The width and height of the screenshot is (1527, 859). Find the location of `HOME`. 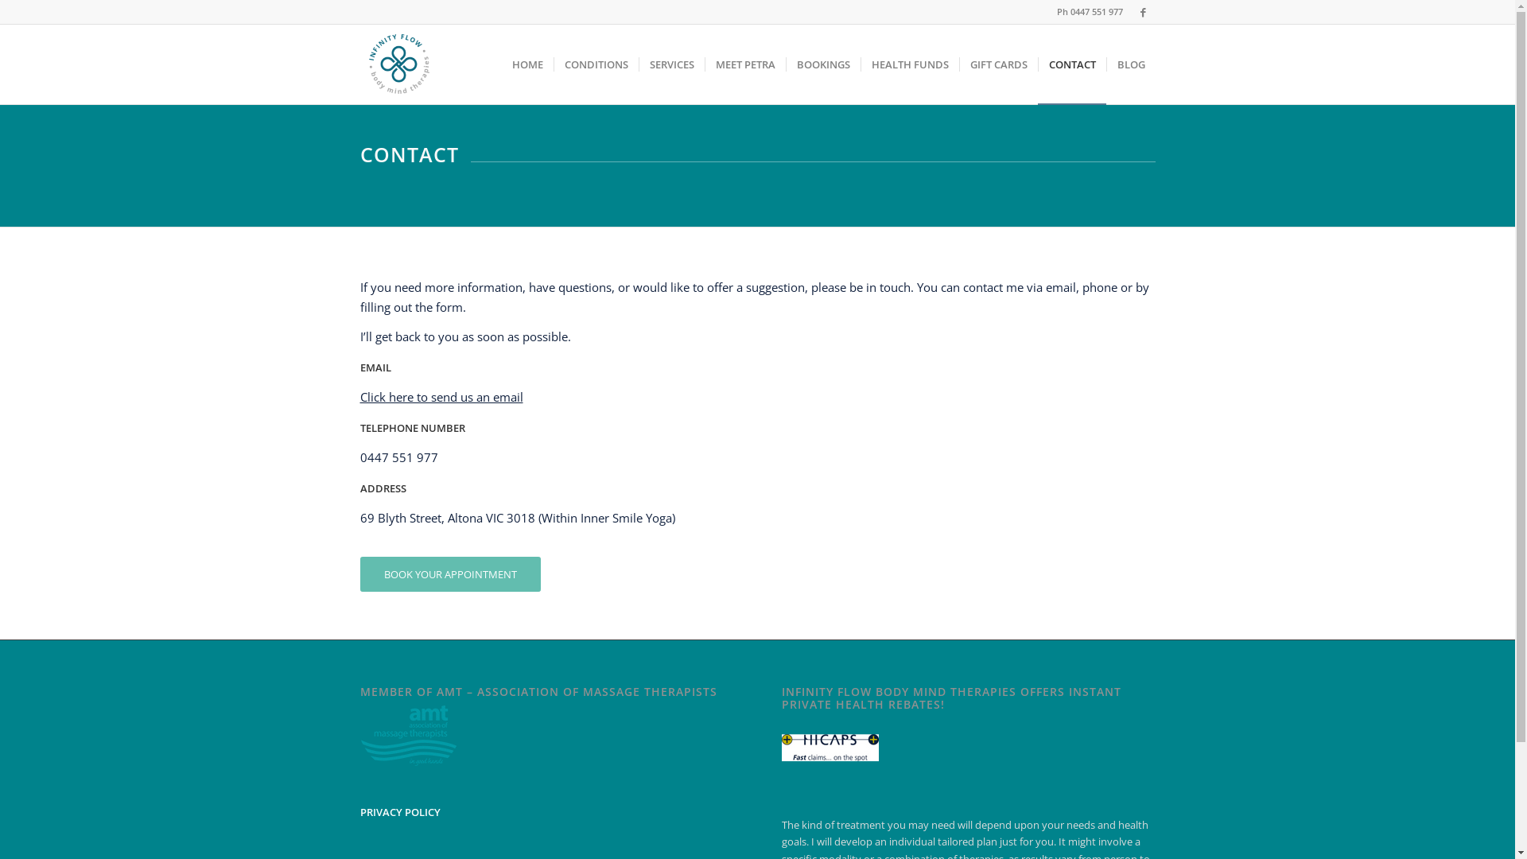

HOME is located at coordinates (526, 64).